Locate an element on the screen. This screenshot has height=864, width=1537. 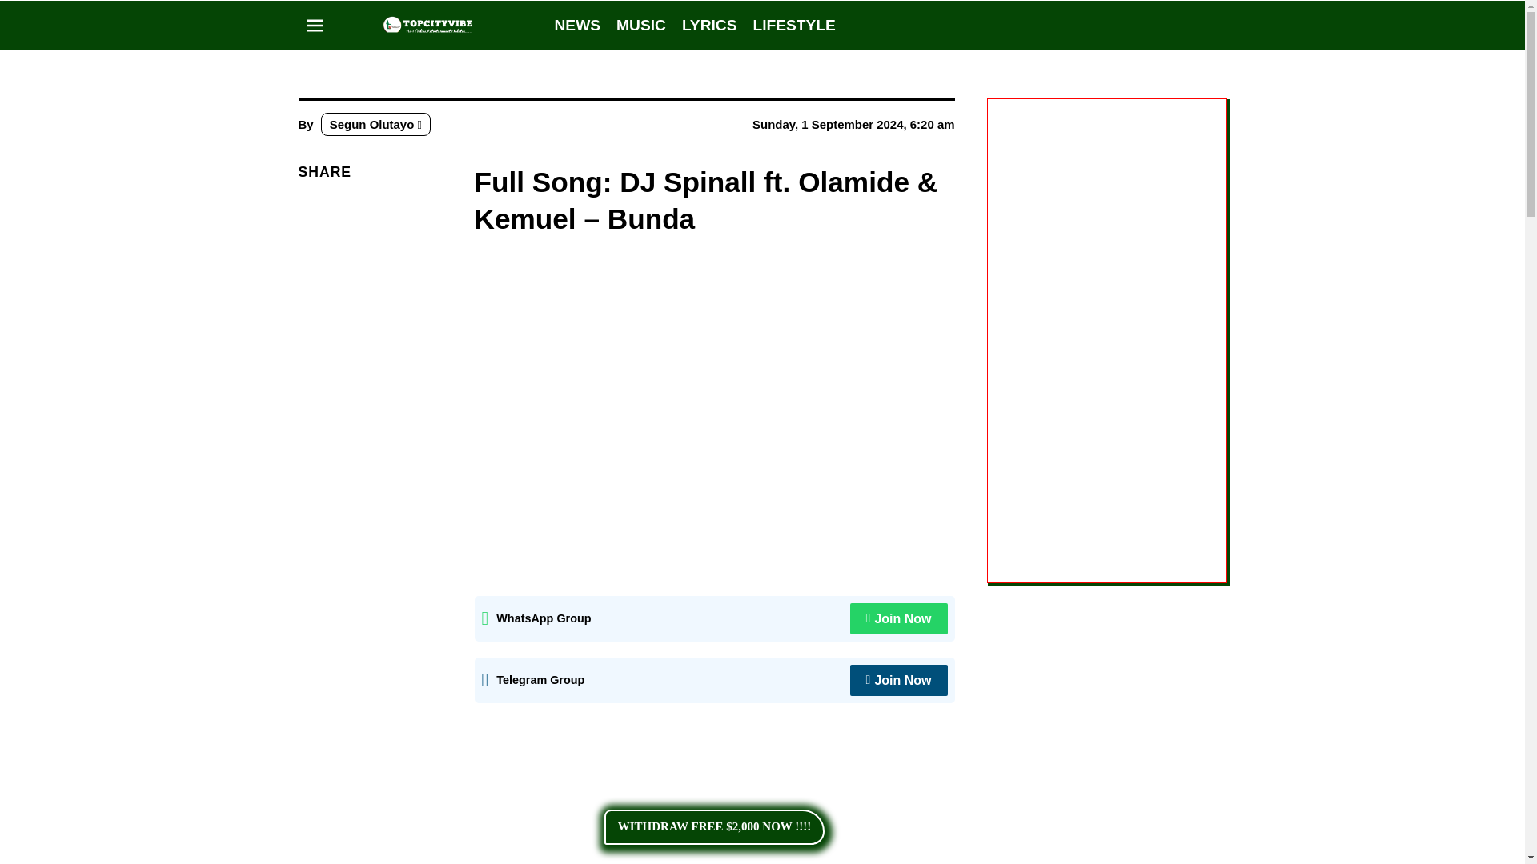
MUSIC is located at coordinates (640, 25).